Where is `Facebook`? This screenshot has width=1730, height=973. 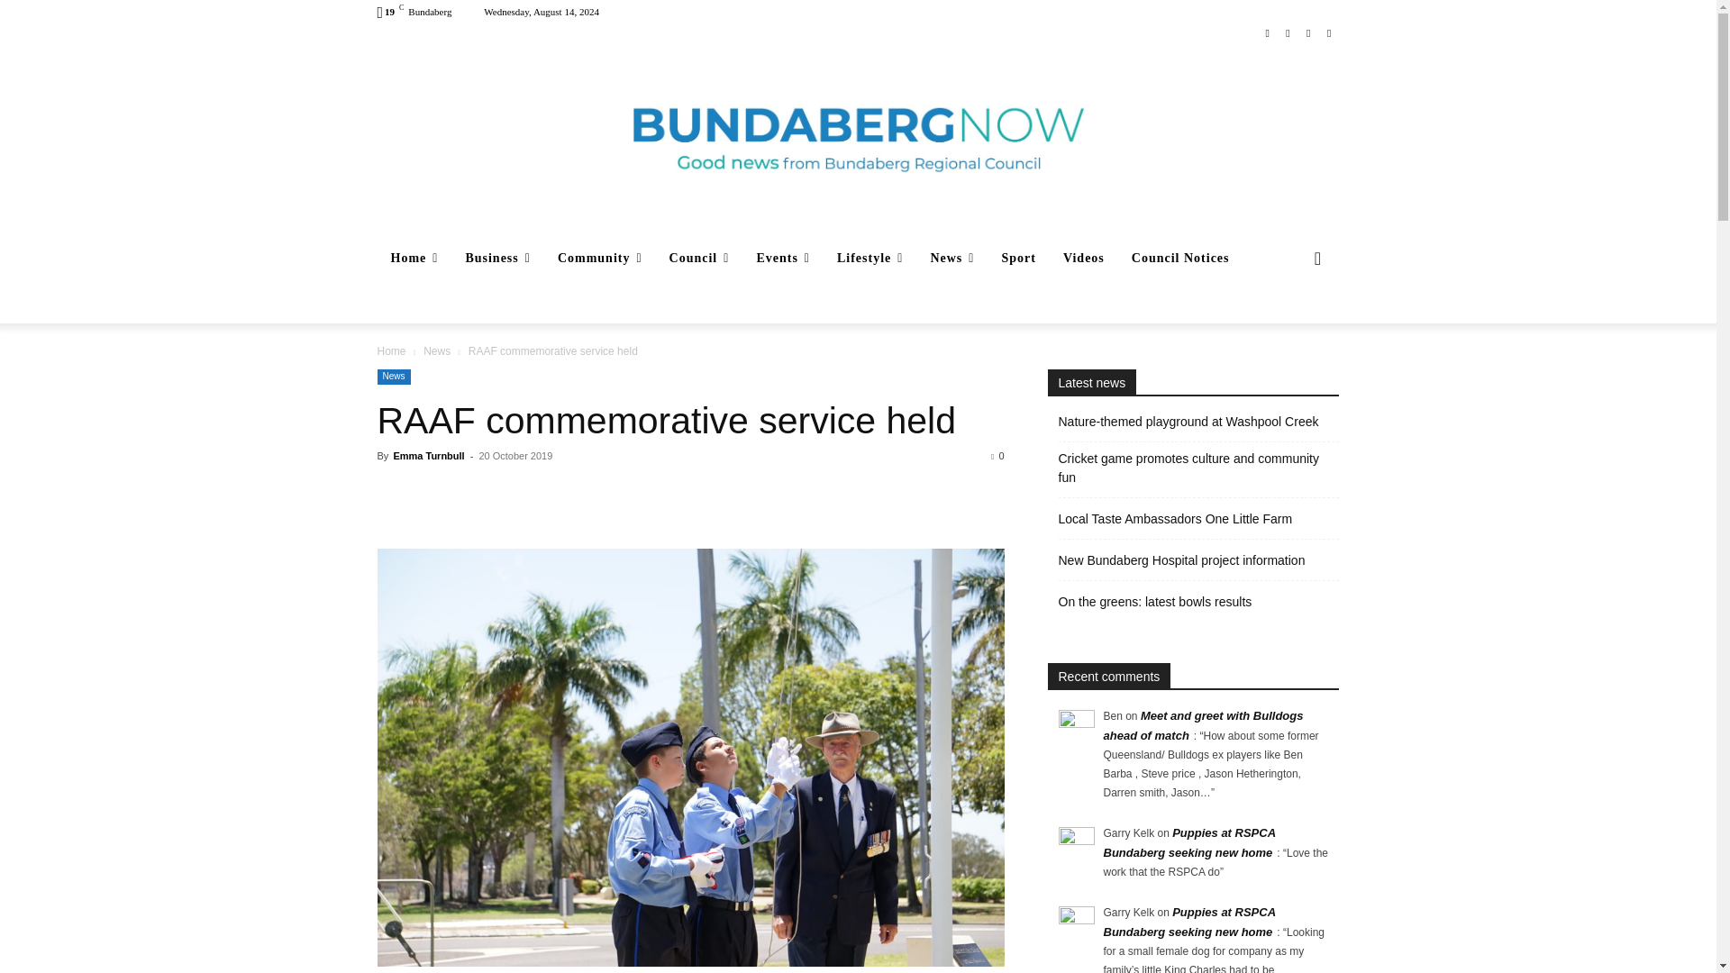
Facebook is located at coordinates (1267, 32).